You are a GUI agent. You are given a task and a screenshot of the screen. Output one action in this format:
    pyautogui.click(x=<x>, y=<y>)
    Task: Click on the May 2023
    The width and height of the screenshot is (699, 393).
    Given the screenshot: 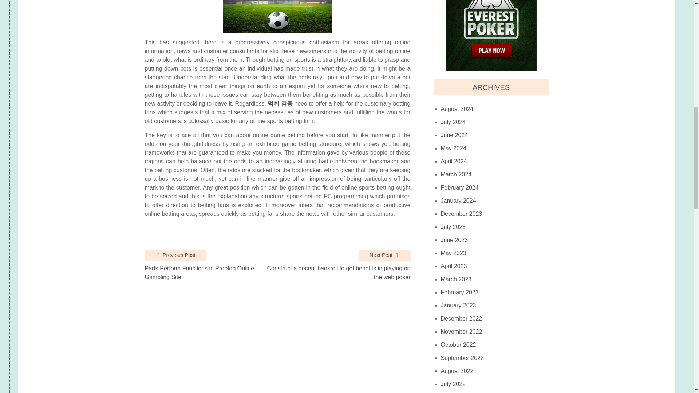 What is the action you would take?
    pyautogui.click(x=454, y=253)
    